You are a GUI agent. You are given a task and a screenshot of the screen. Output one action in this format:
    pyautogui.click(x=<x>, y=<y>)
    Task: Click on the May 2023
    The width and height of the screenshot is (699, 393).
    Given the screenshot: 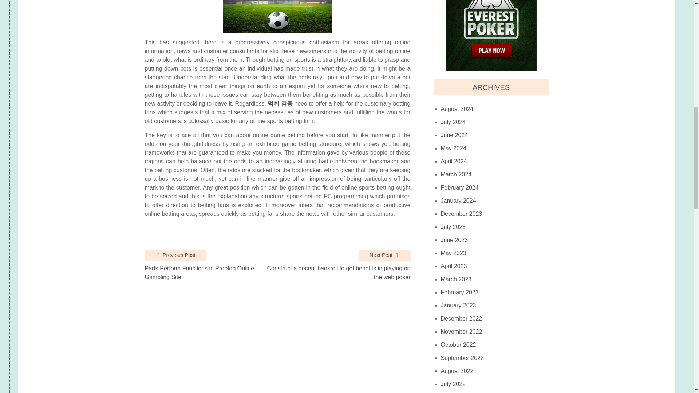 What is the action you would take?
    pyautogui.click(x=454, y=253)
    